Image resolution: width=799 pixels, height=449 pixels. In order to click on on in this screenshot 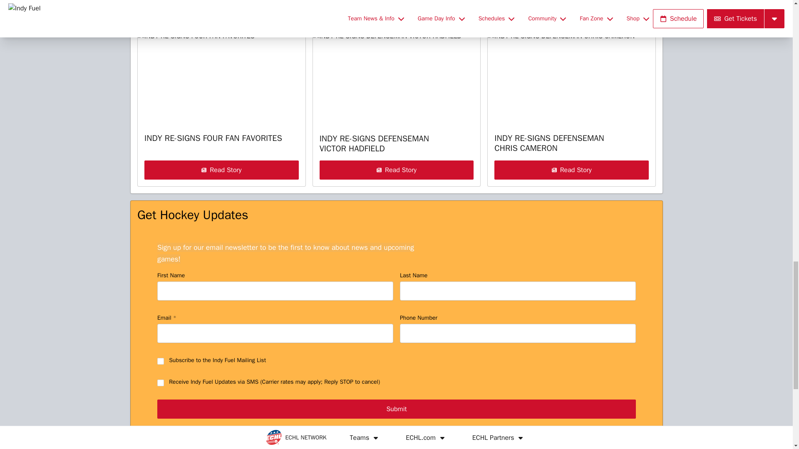, I will do `click(161, 361)`.